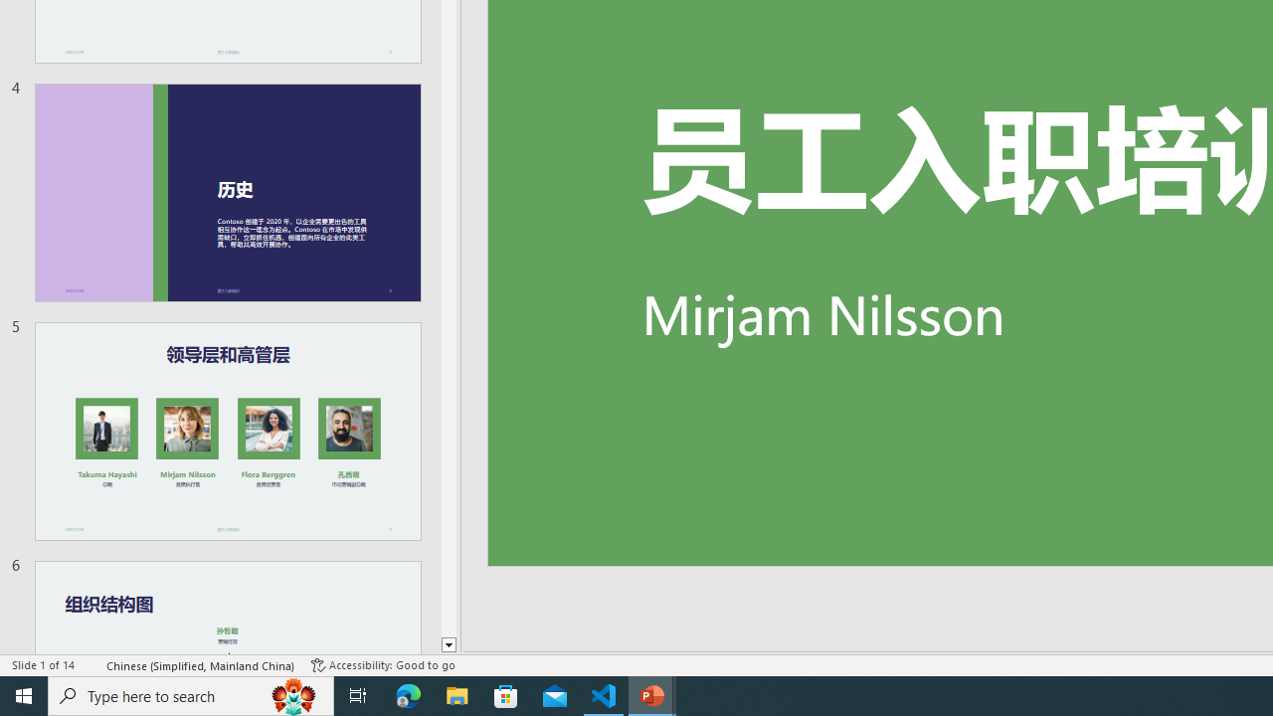 This screenshot has height=716, width=1273. Describe the element at coordinates (91, 664) in the screenshot. I see `Spell Check ` at that location.